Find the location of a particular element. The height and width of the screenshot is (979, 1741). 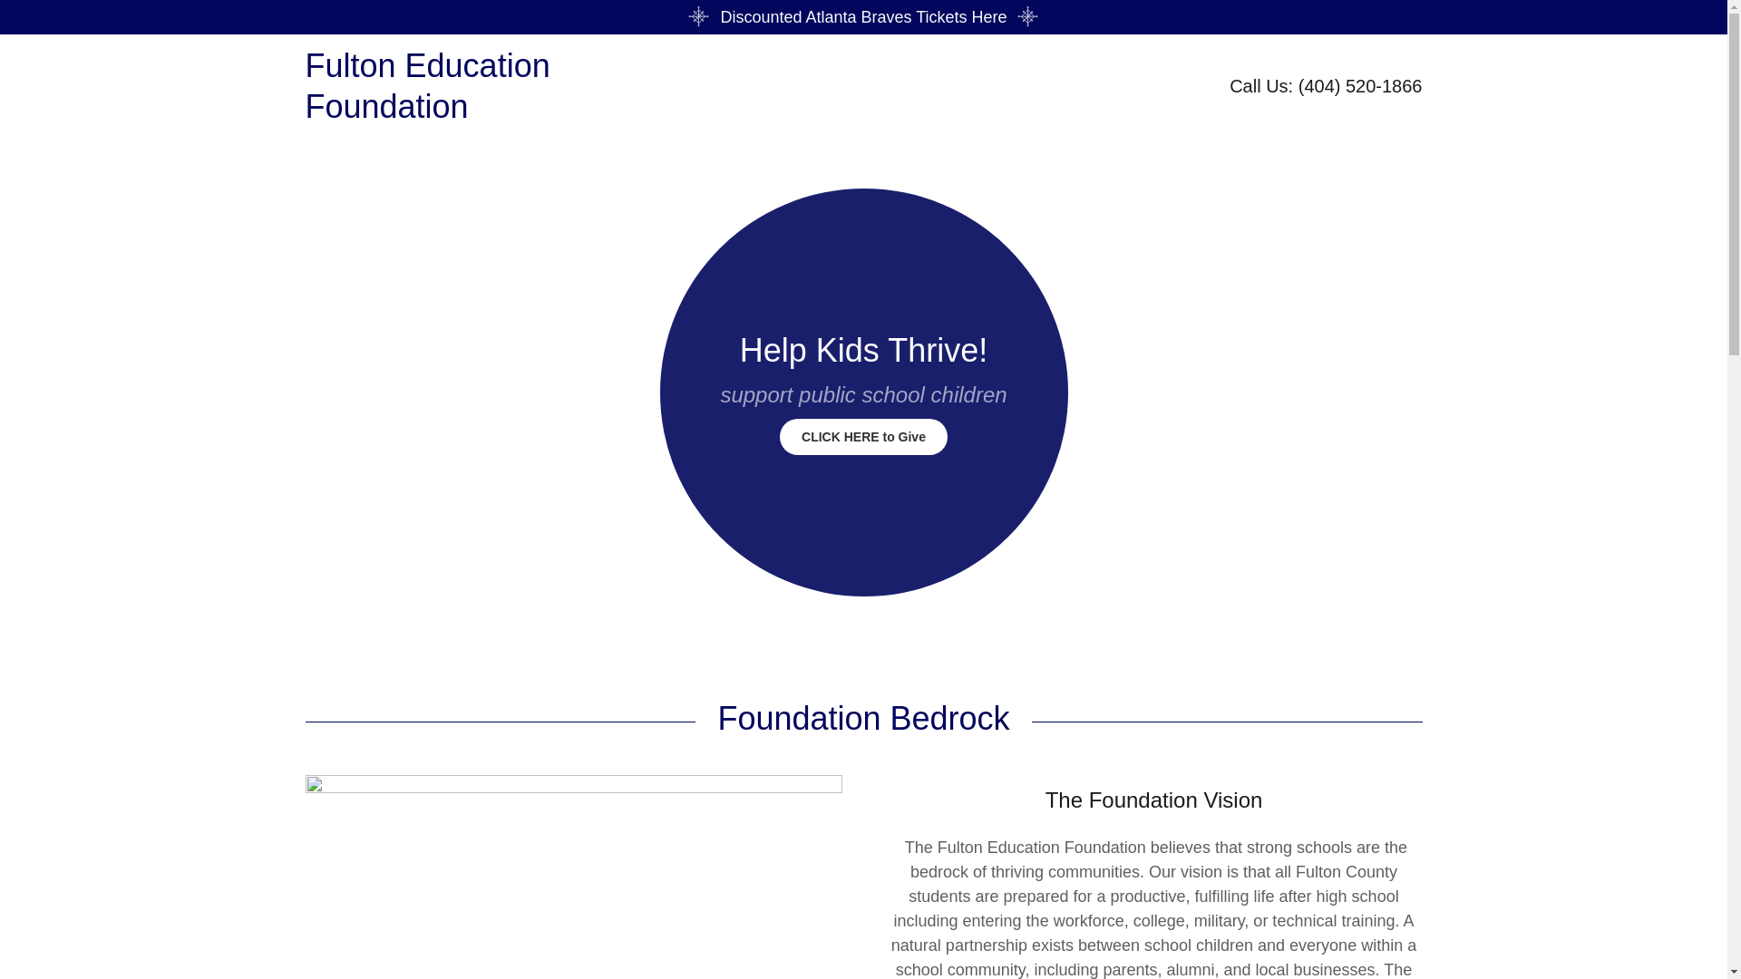

CLICK HERE to Give is located at coordinates (863, 437).